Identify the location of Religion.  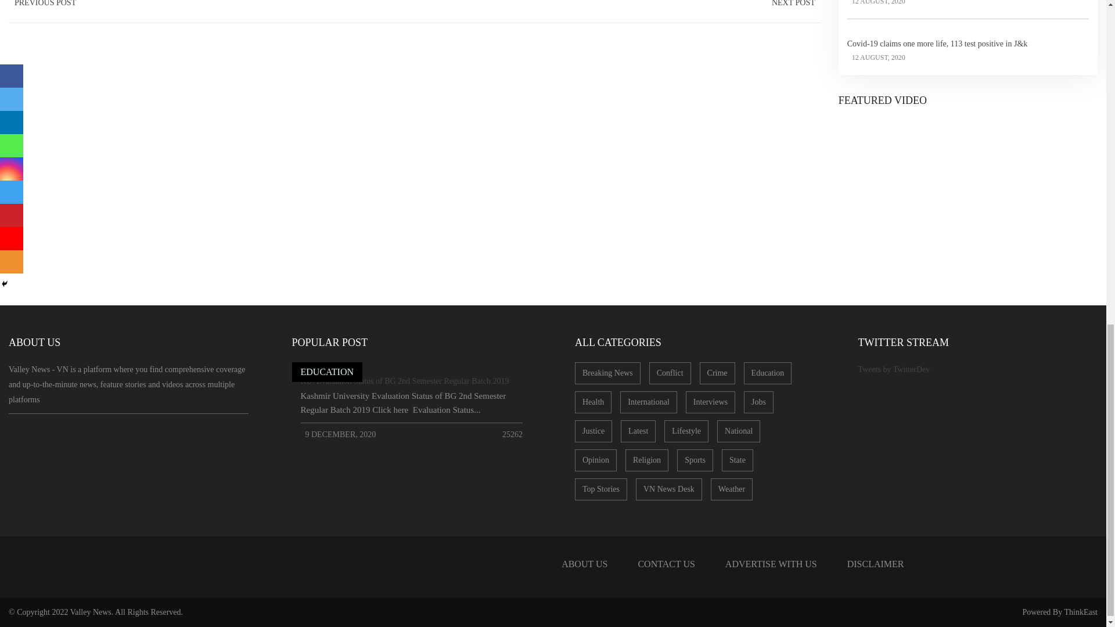
(647, 460).